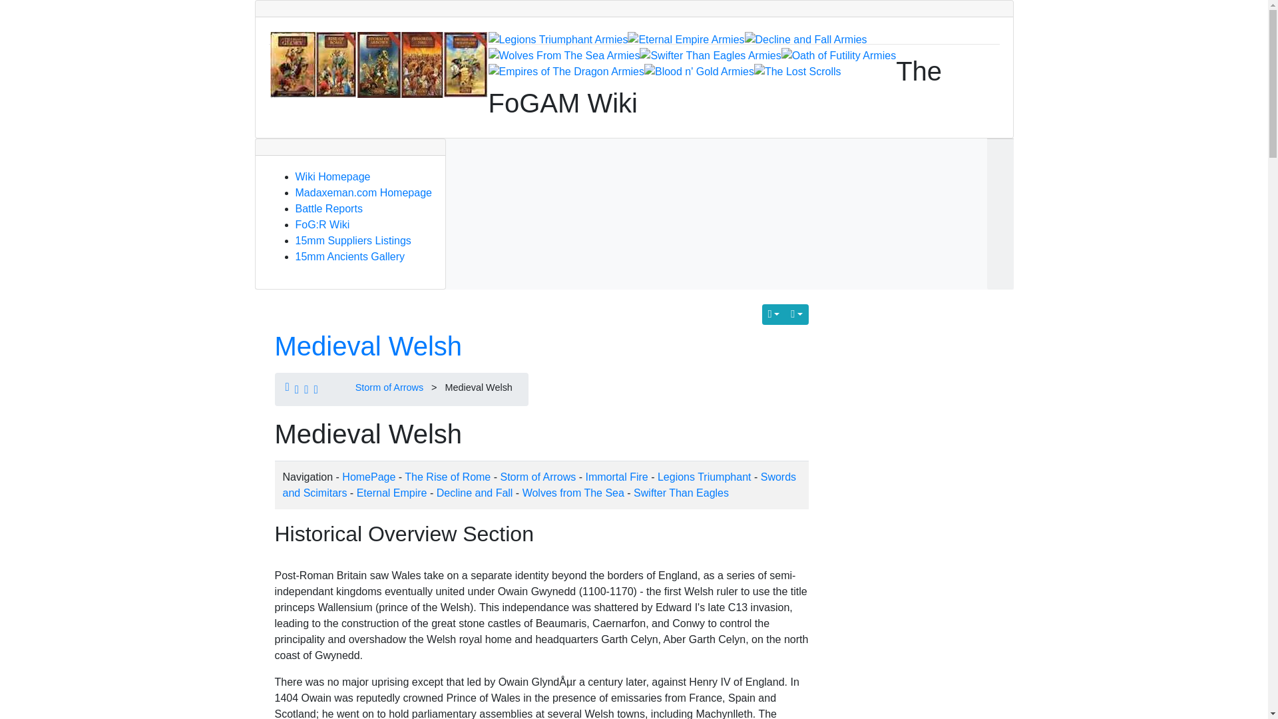  What do you see at coordinates (329, 208) in the screenshot?
I see `Battle Reports` at bounding box center [329, 208].